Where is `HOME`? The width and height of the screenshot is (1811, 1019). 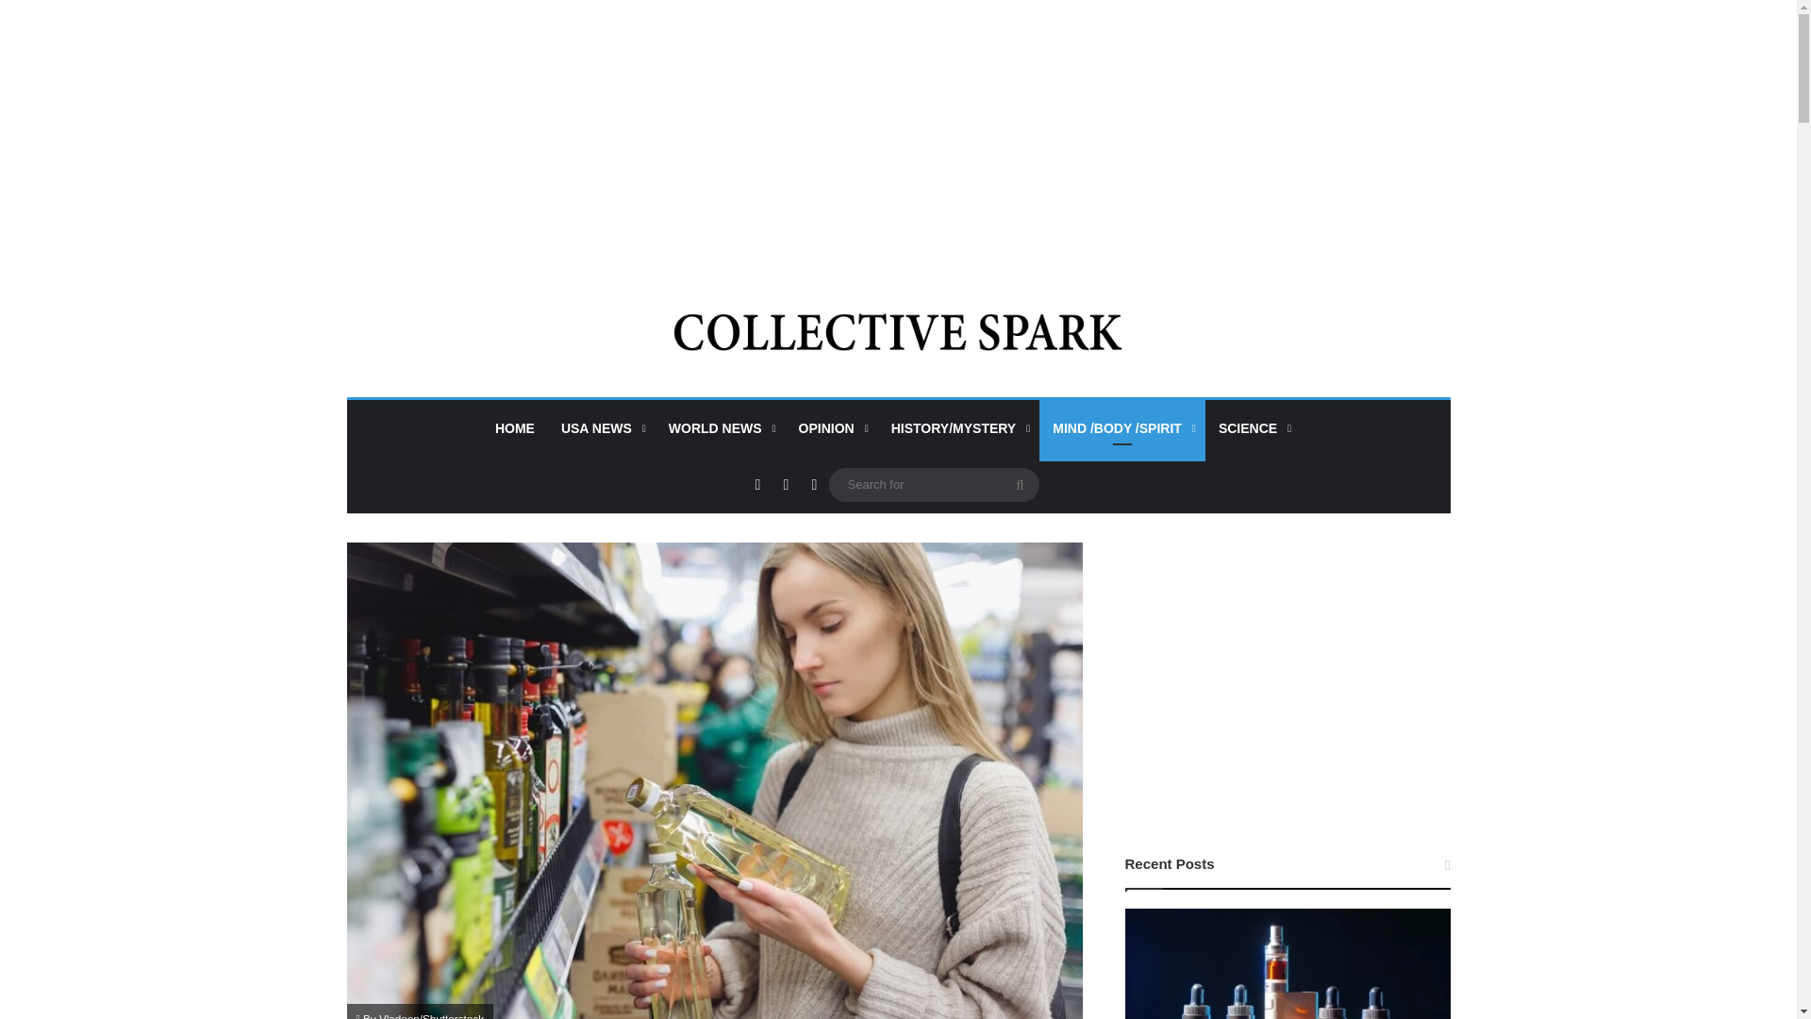 HOME is located at coordinates (515, 428).